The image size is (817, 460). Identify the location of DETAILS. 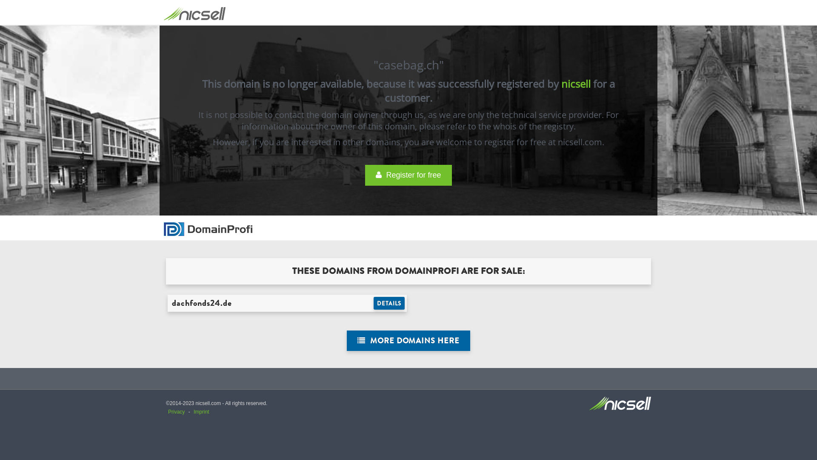
(389, 303).